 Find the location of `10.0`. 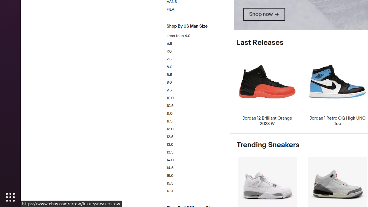

10.0 is located at coordinates (196, 98).